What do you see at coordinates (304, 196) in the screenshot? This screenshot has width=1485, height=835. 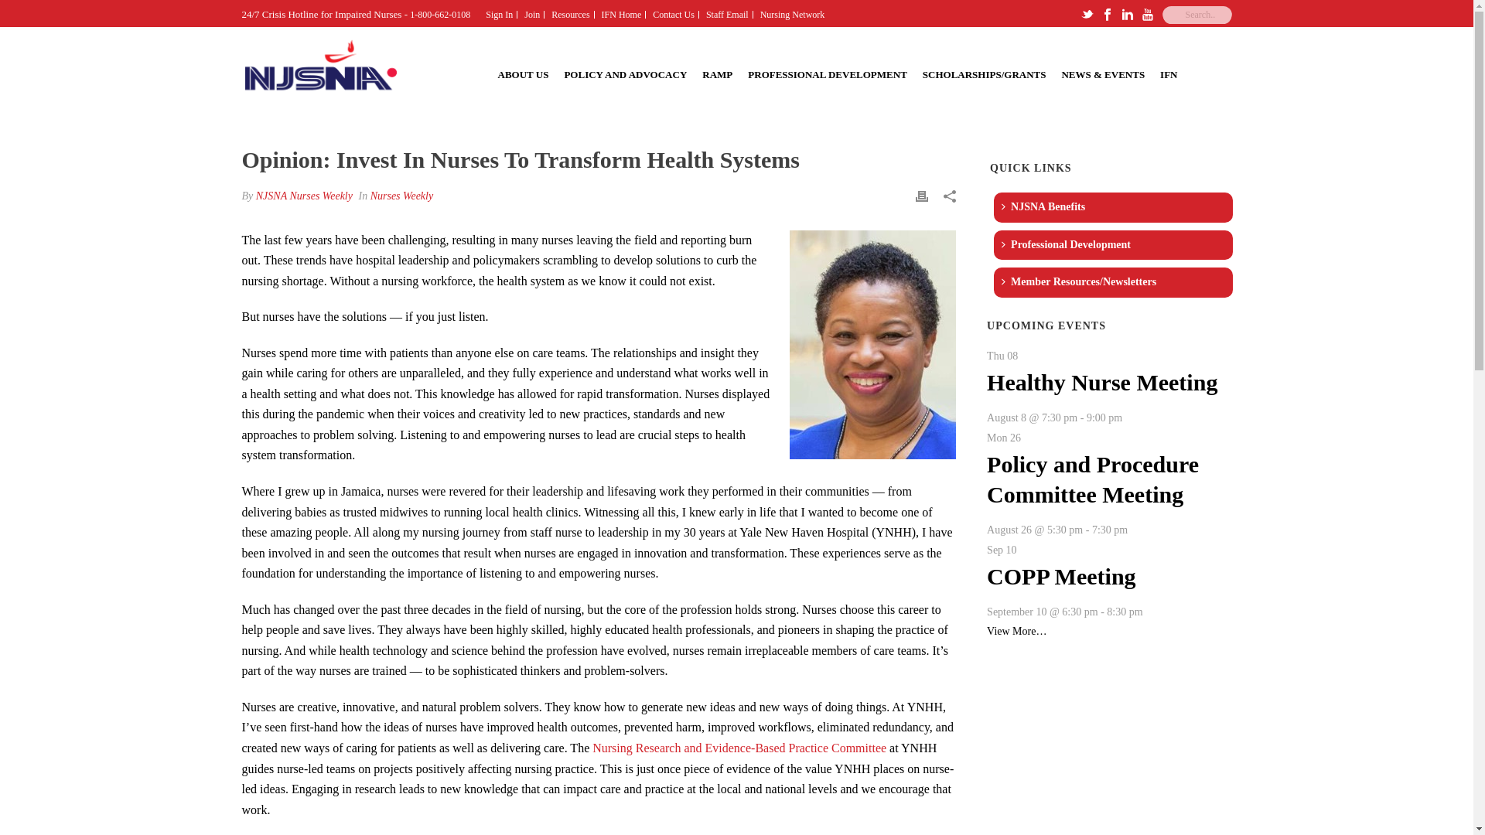 I see `Posts by NJSNA Nurses Weekly` at bounding box center [304, 196].